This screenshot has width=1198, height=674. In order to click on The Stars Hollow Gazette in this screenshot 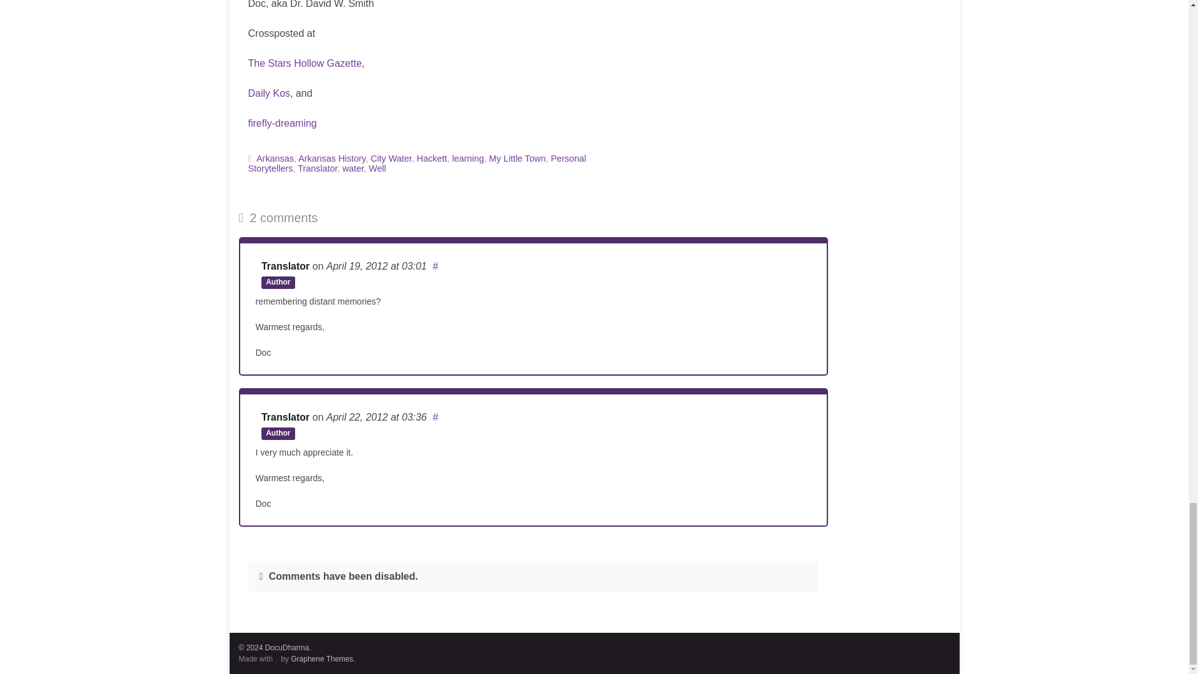, I will do `click(304, 63)`.